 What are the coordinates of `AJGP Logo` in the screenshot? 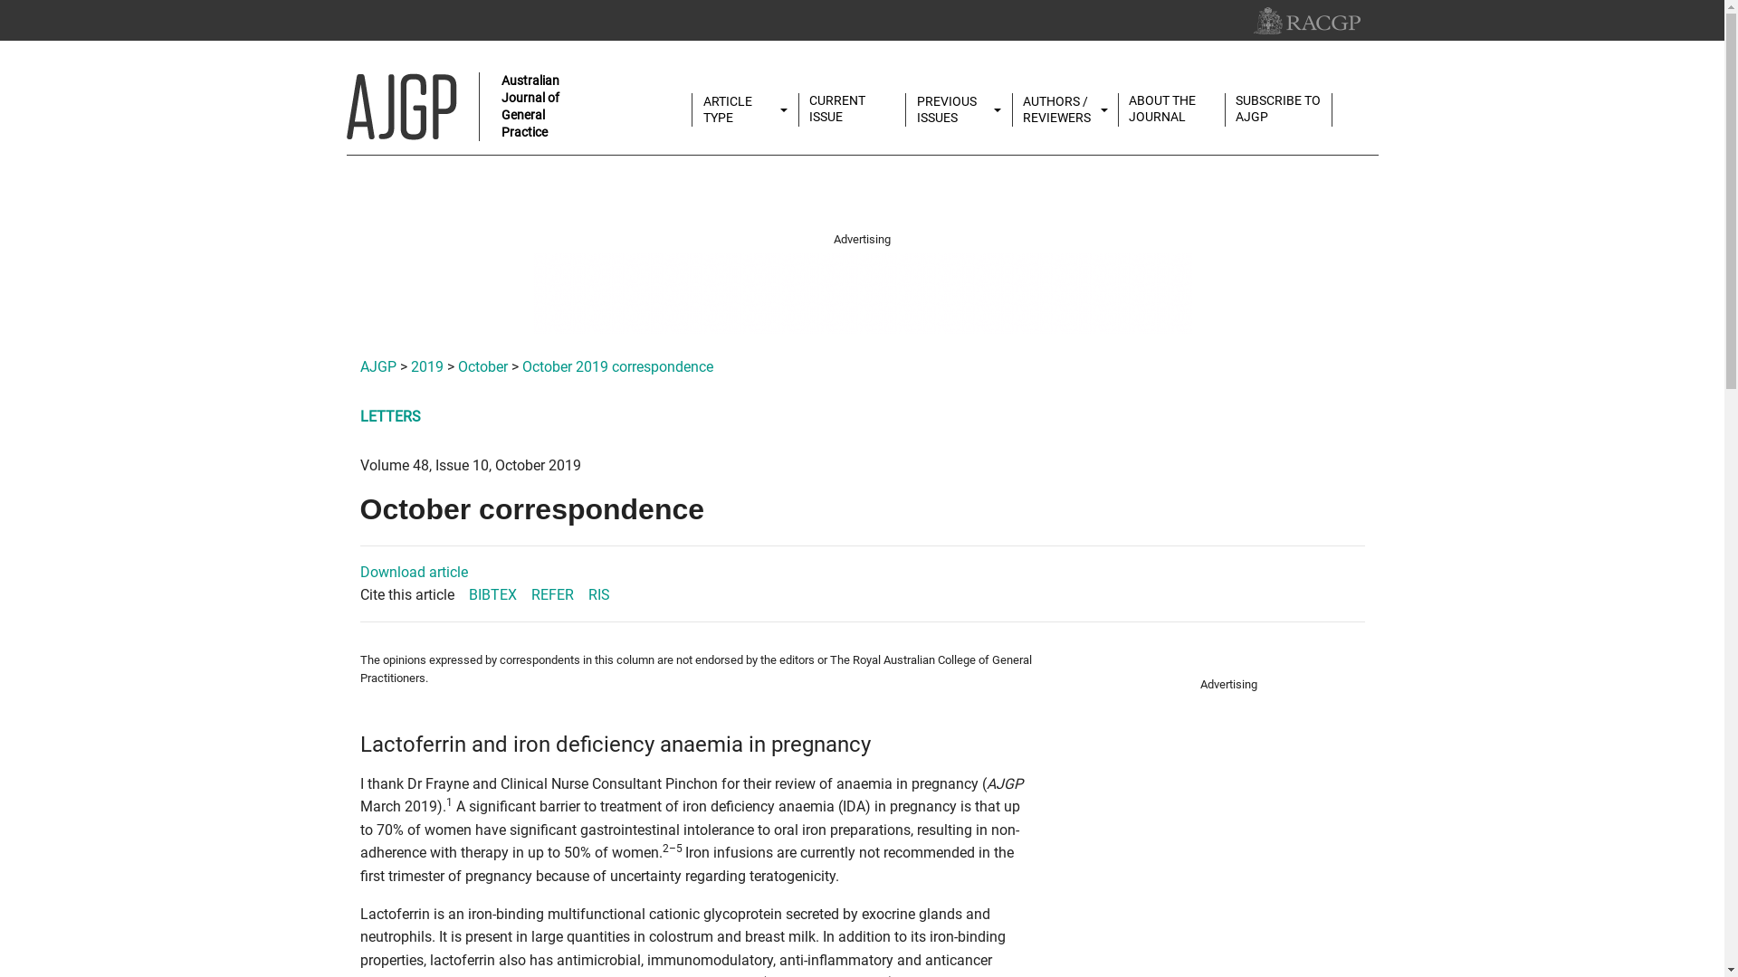 It's located at (401, 107).